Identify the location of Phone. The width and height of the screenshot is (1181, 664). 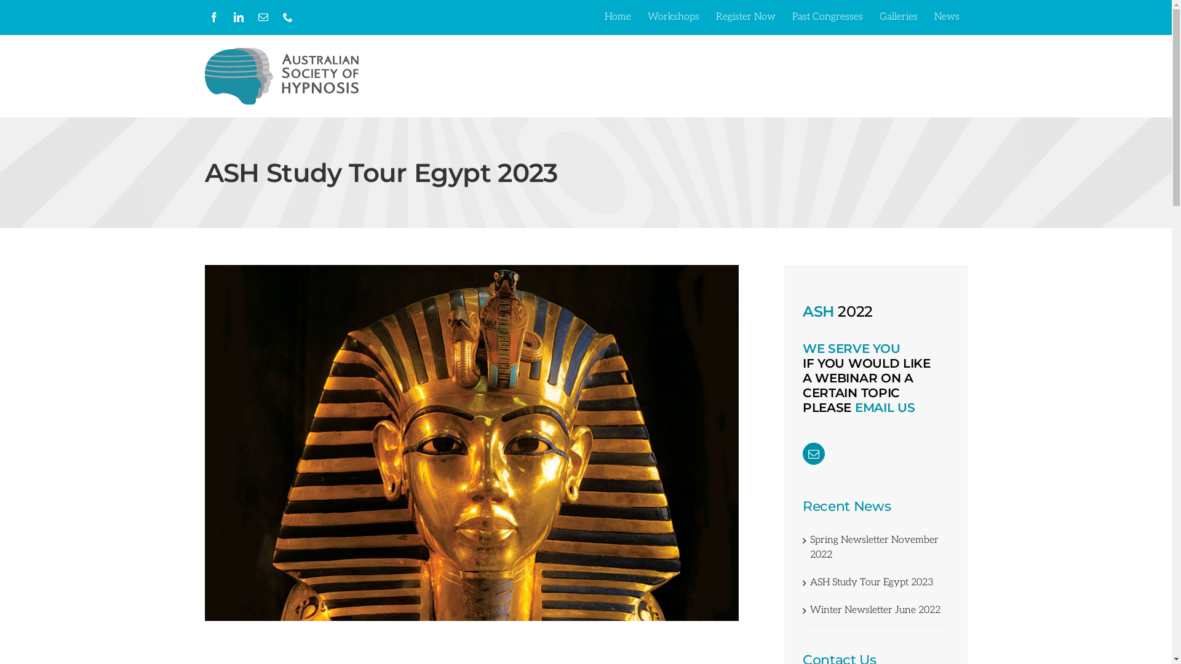
(287, 17).